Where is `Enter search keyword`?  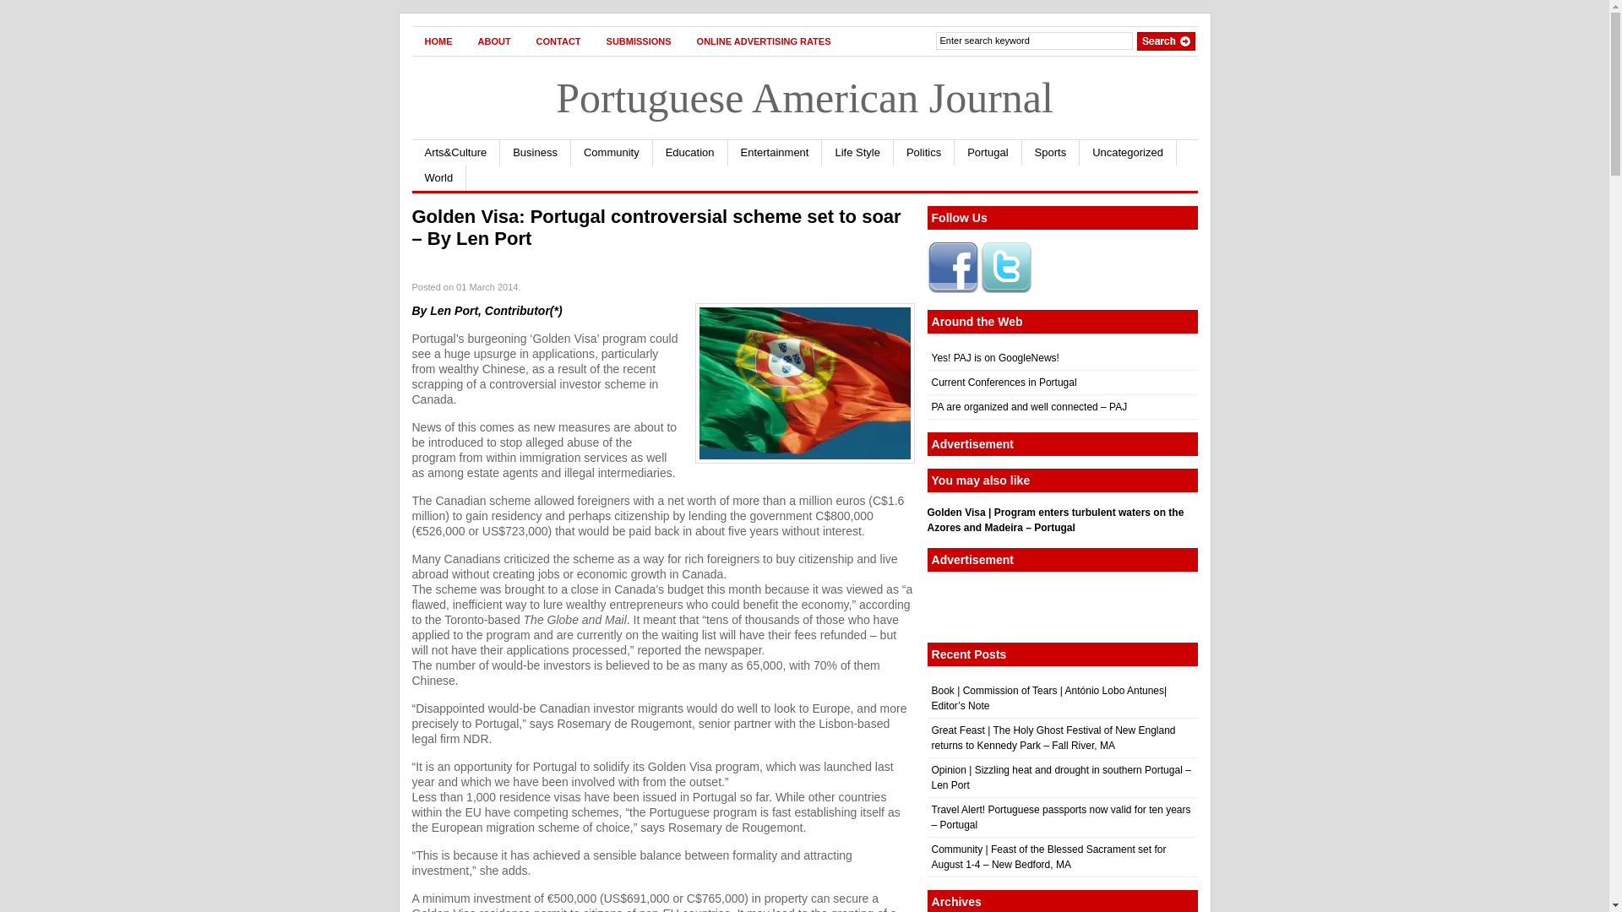
Enter search keyword is located at coordinates (1034, 41).